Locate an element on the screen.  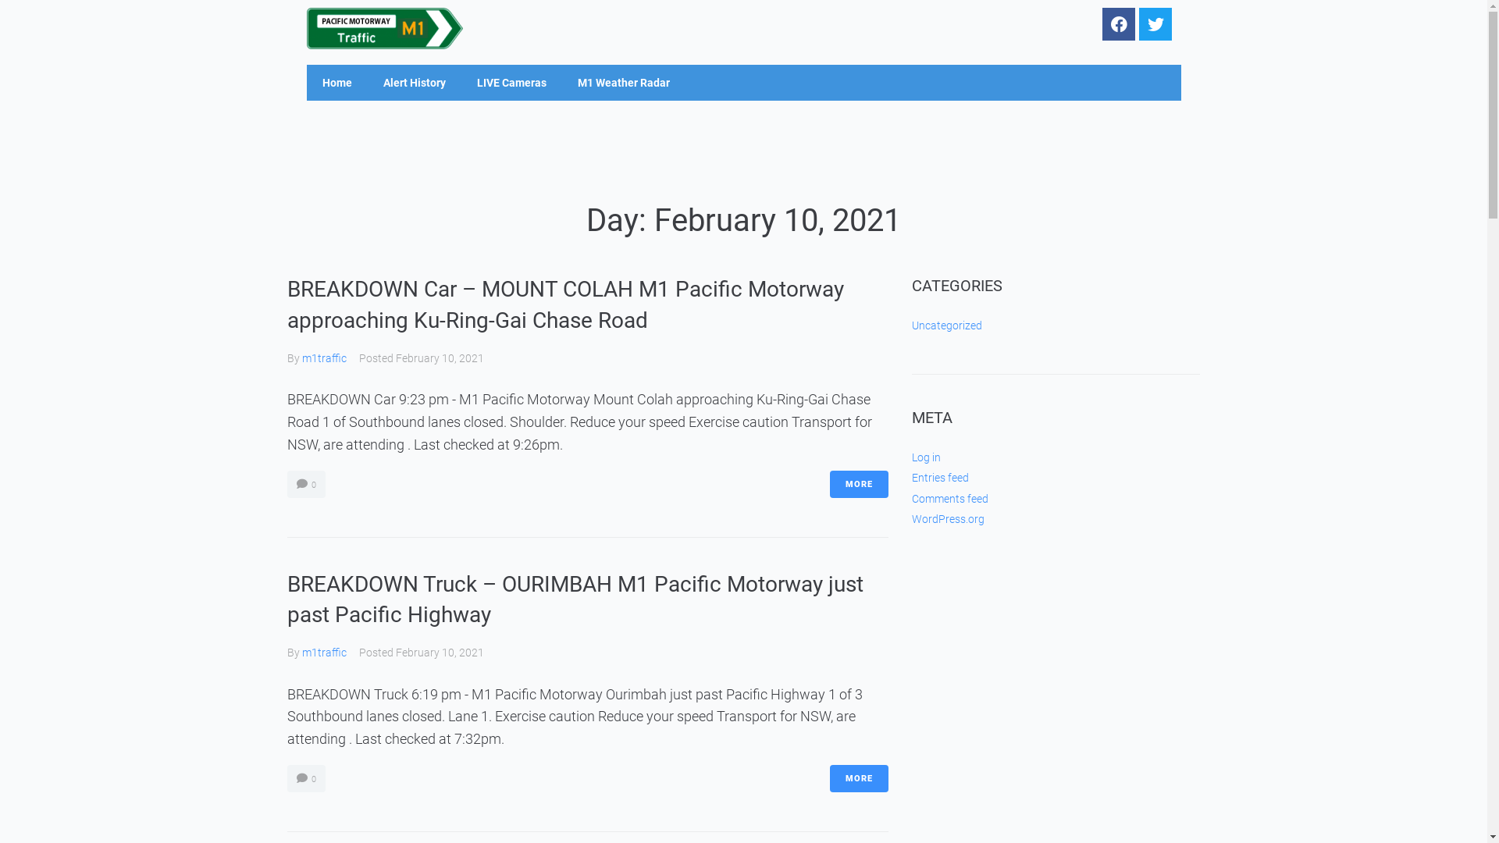
m1traffic is located at coordinates (323, 653).